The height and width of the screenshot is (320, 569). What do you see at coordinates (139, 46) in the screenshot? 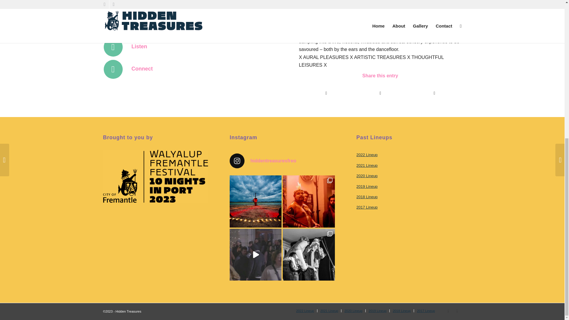
I see `Listen` at bounding box center [139, 46].